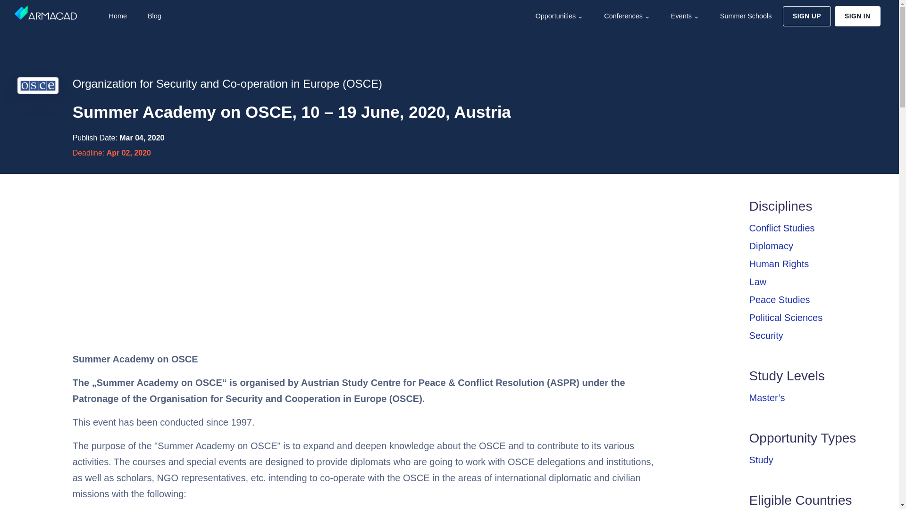 The height and width of the screenshot is (509, 906). I want to click on The ARMACAD Blog, so click(153, 16).